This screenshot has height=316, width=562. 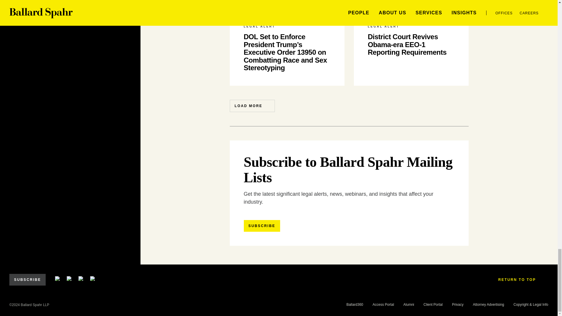 I want to click on SUBSCRIBE, so click(x=262, y=226).